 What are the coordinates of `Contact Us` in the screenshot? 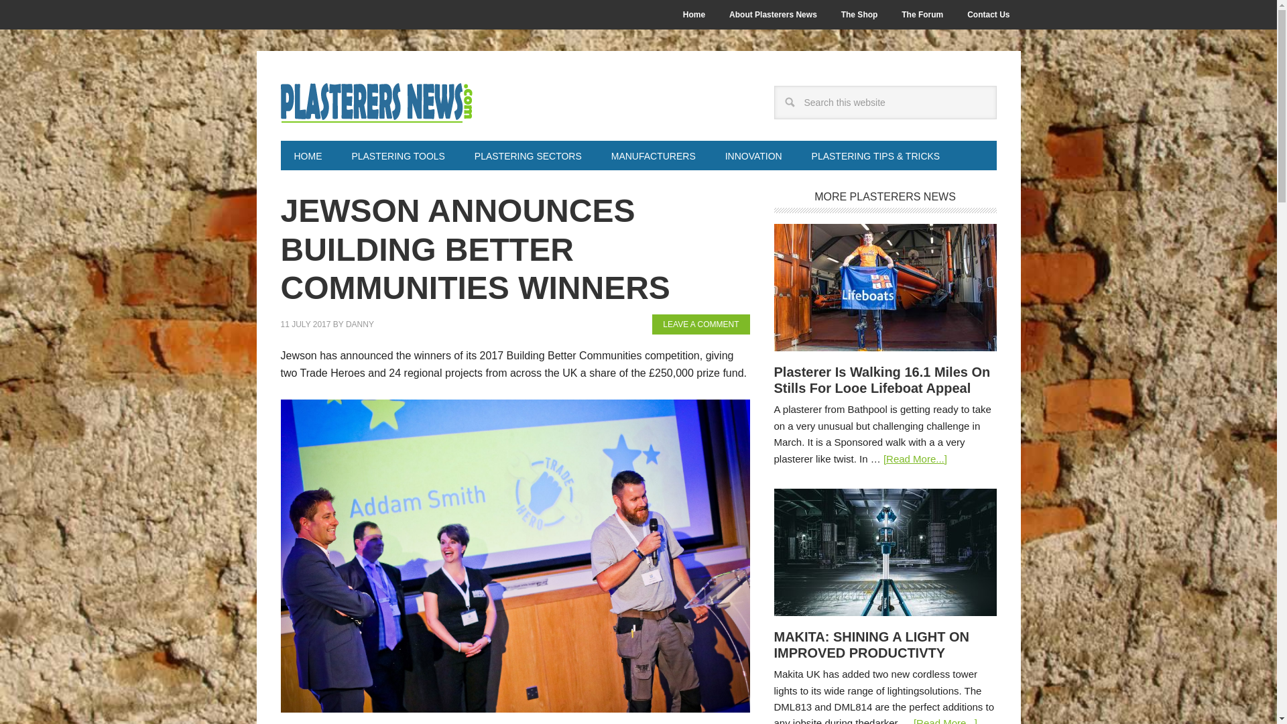 It's located at (988, 15).